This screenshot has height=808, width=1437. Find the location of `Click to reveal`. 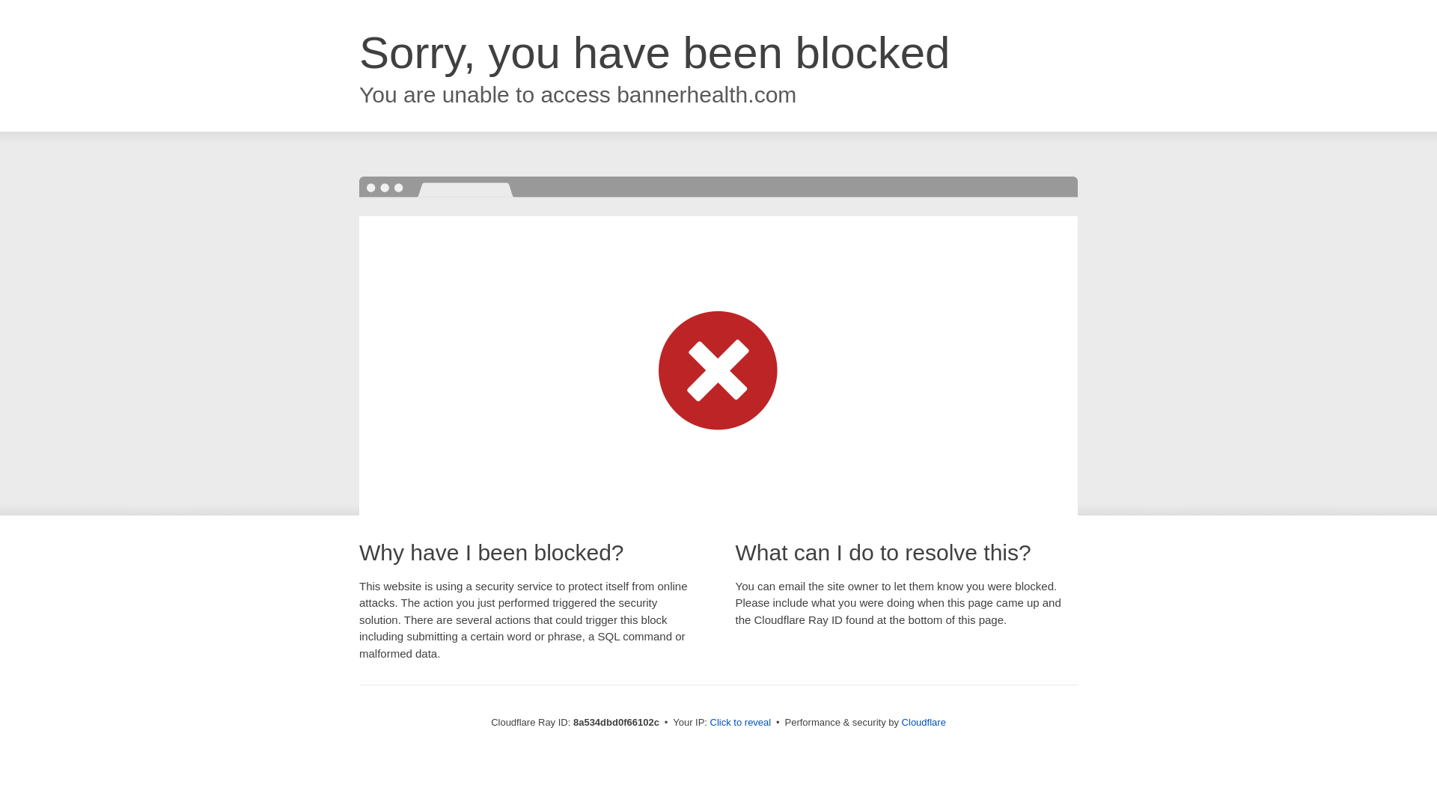

Click to reveal is located at coordinates (741, 723).